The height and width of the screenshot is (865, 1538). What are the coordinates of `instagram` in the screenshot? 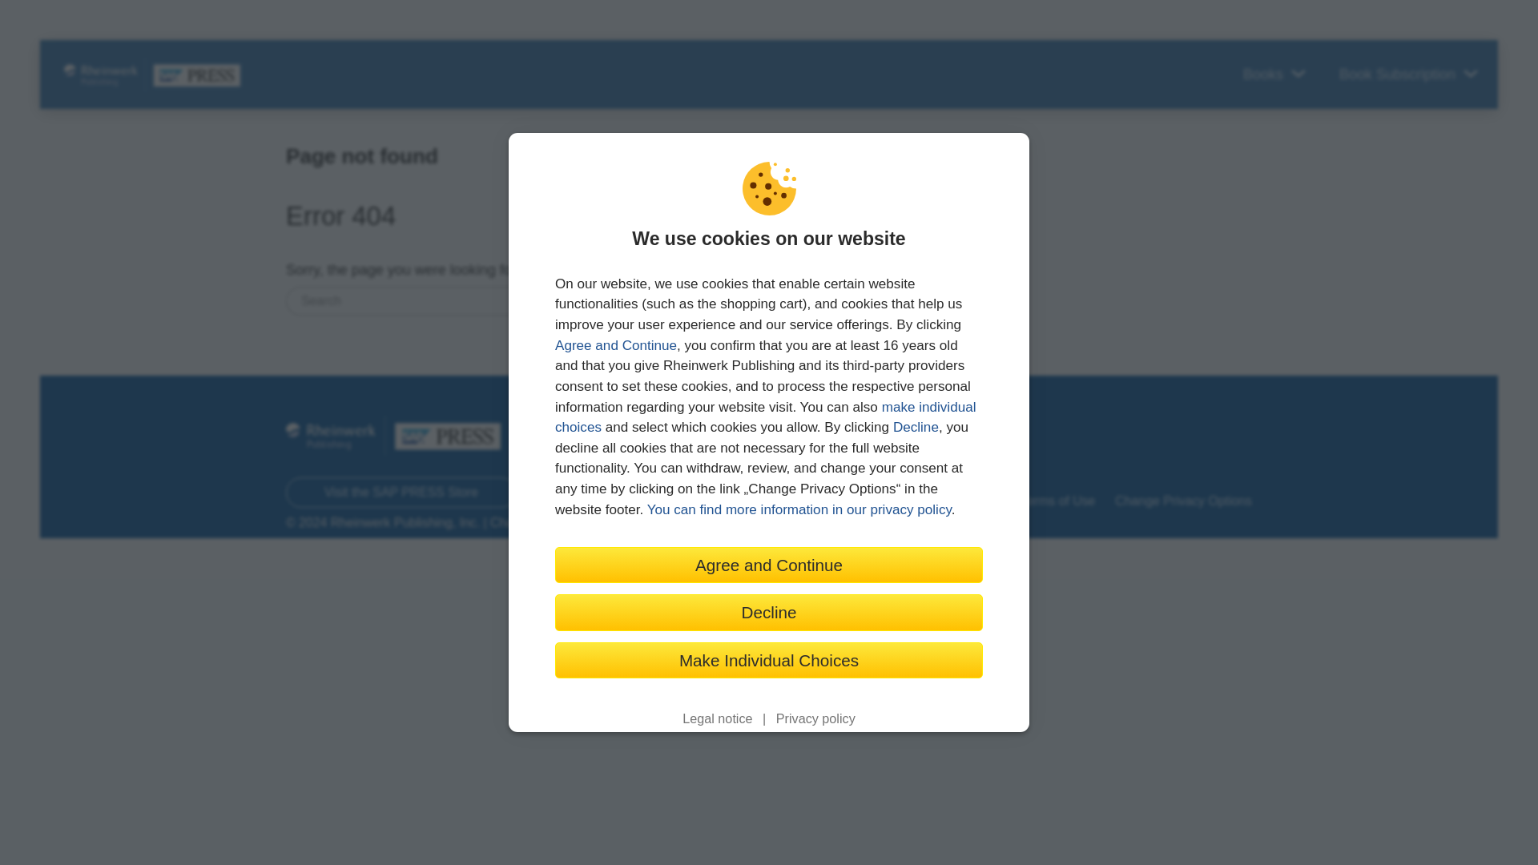 It's located at (1187, 429).